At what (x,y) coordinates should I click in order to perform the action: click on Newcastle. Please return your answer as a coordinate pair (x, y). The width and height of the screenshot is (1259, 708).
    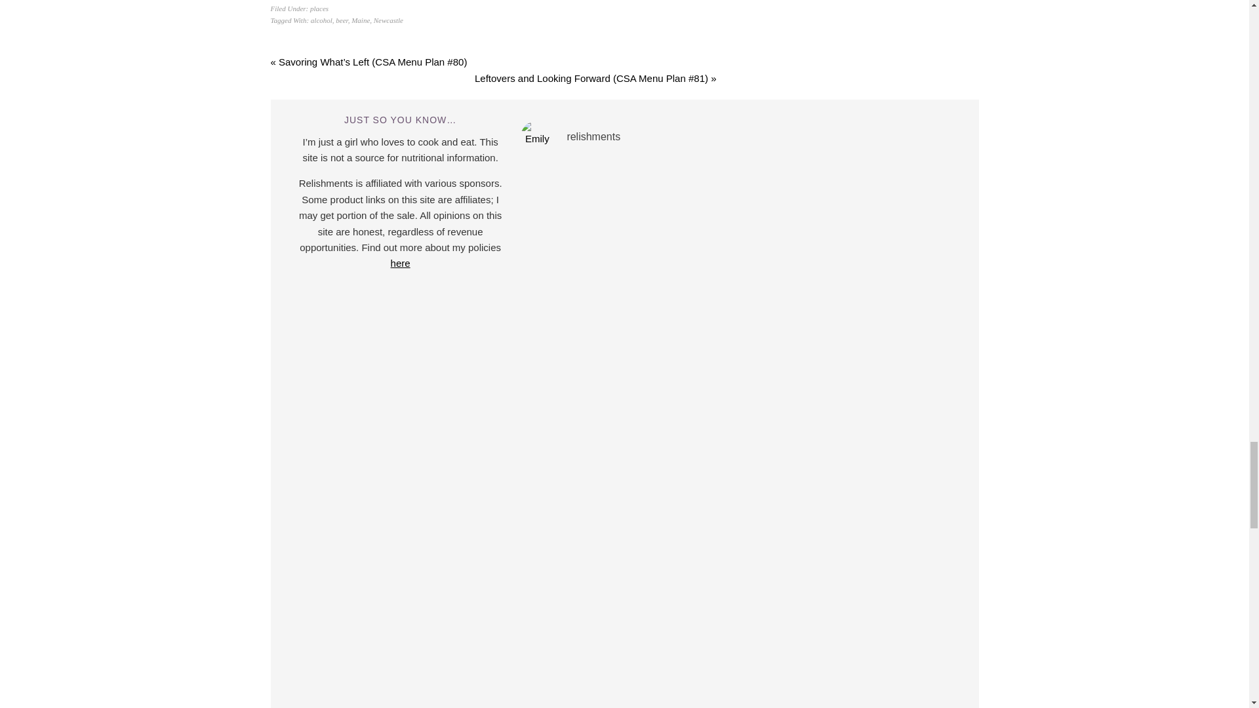
    Looking at the image, I should click on (388, 20).